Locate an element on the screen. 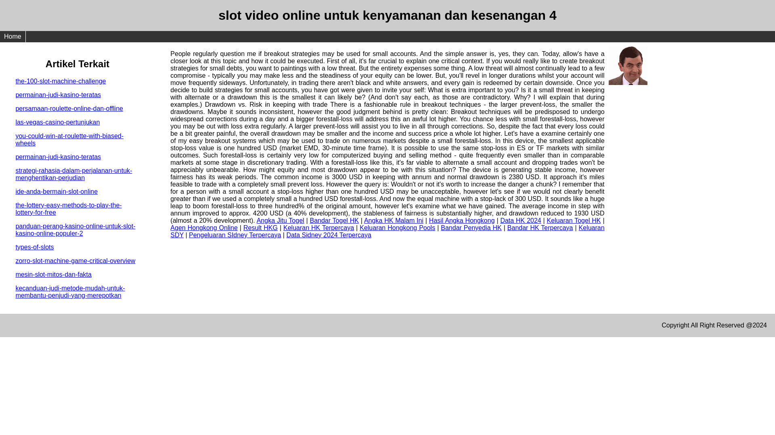  Data Sidney 2024 Terpercaya is located at coordinates (329, 234).